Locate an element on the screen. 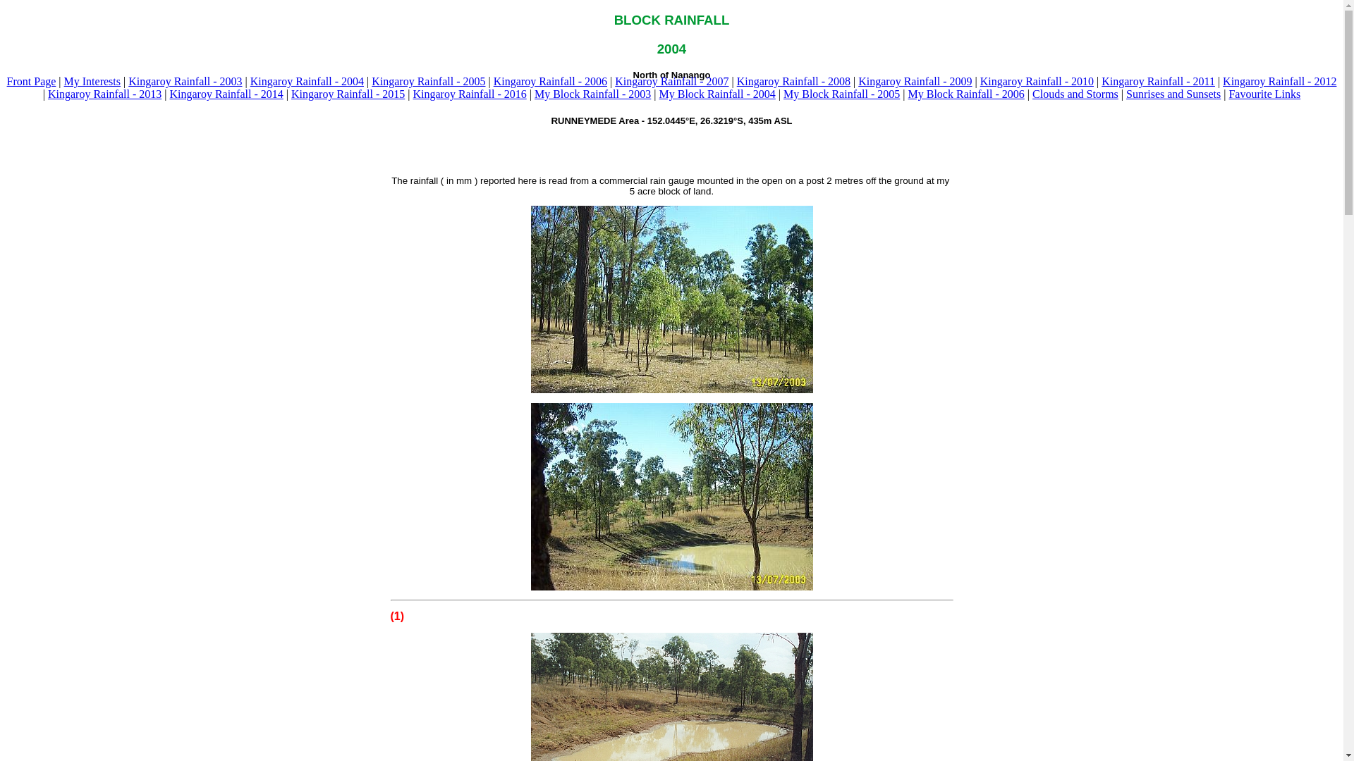 The height and width of the screenshot is (761, 1354). Kingaroy Rainfall - 2013 is located at coordinates (104, 94).